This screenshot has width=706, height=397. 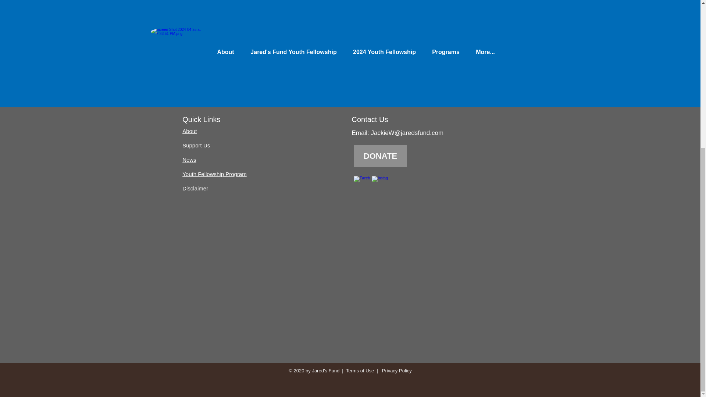 I want to click on About, so click(x=189, y=131).